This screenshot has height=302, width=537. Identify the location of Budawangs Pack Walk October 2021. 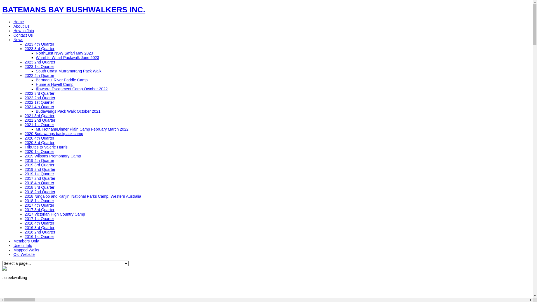
(68, 111).